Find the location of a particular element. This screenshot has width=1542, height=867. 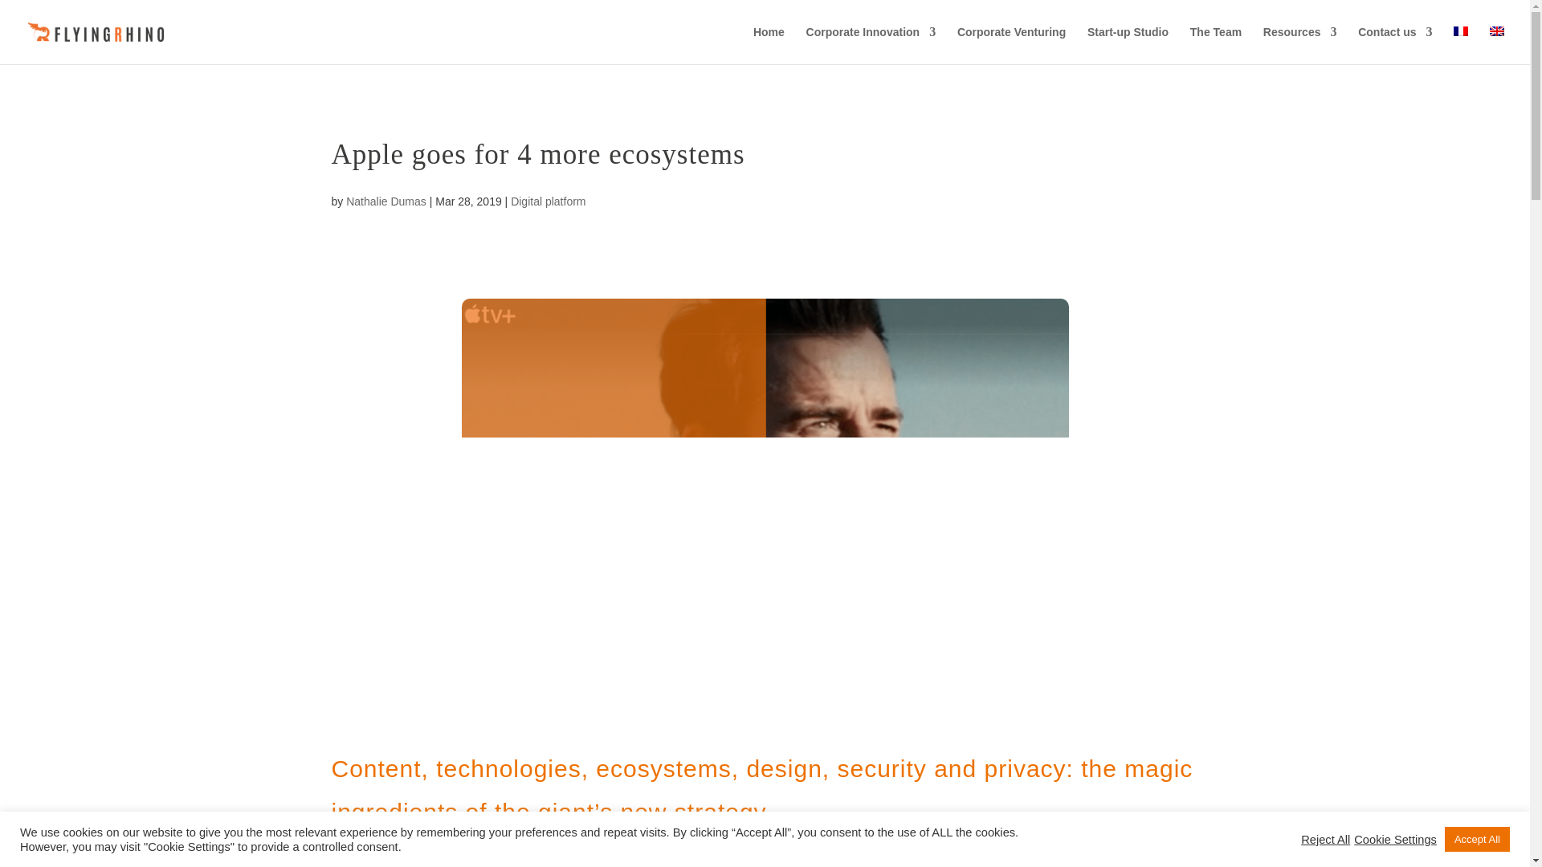

The Team is located at coordinates (1216, 45).